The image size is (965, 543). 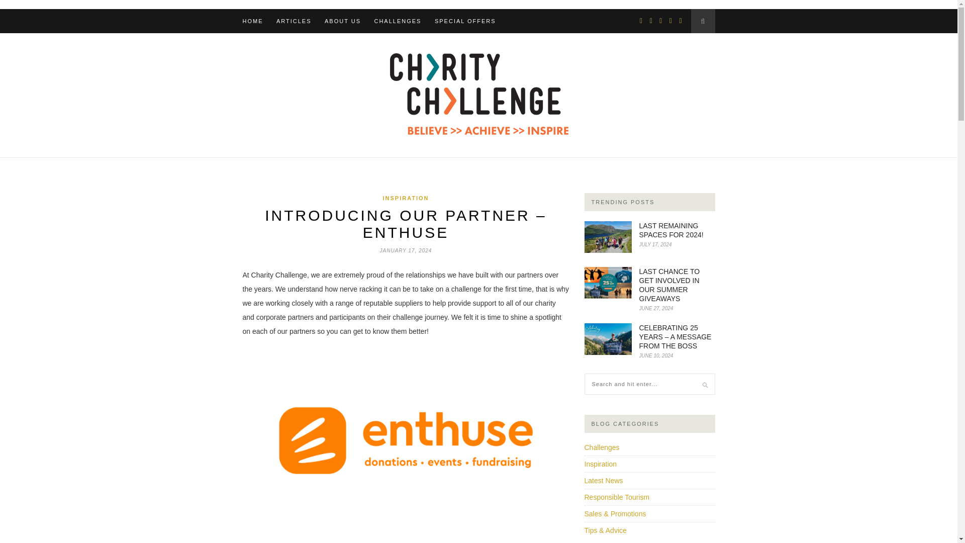 What do you see at coordinates (465, 21) in the screenshot?
I see `SPECIAL OFFERS` at bounding box center [465, 21].